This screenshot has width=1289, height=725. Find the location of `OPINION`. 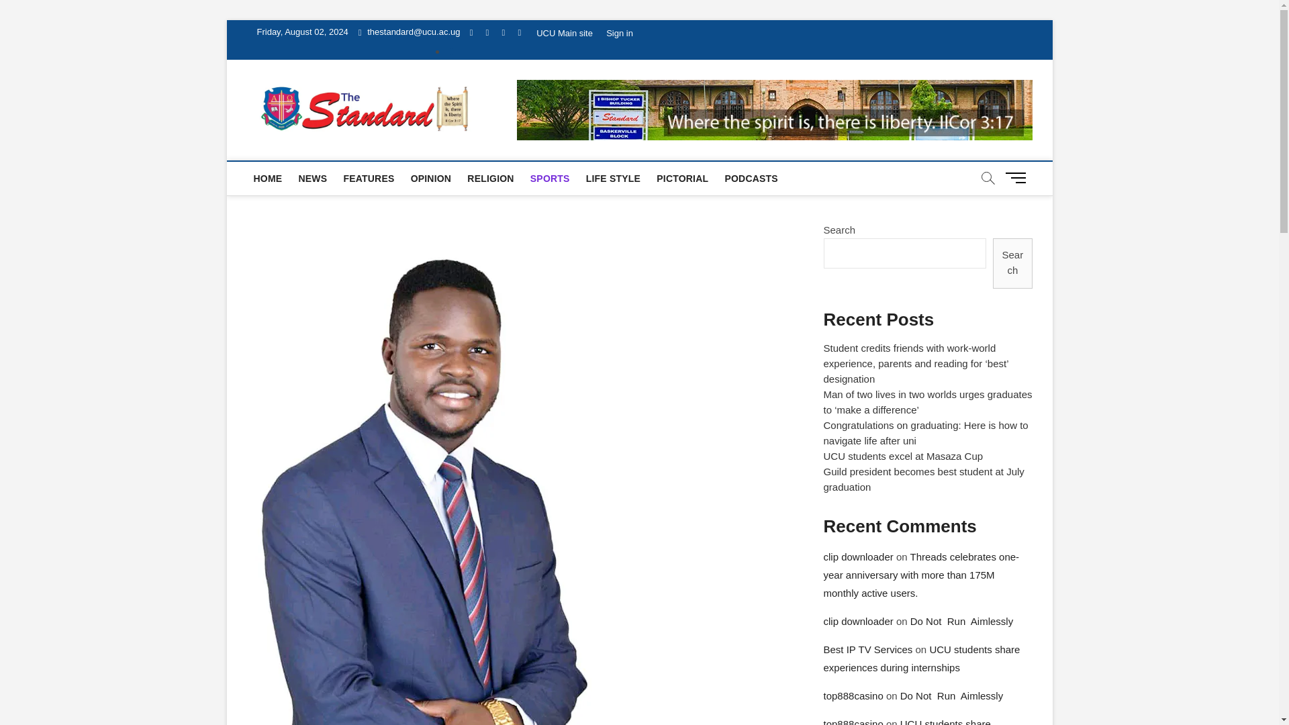

OPINION is located at coordinates (431, 178).